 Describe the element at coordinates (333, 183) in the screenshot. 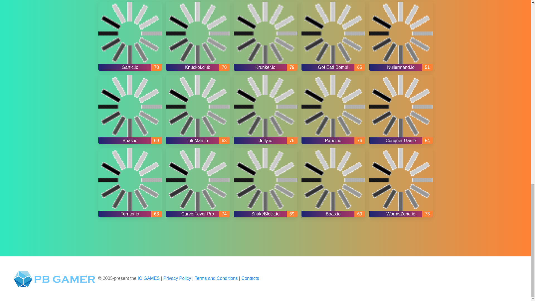

I see `Boas.io` at that location.